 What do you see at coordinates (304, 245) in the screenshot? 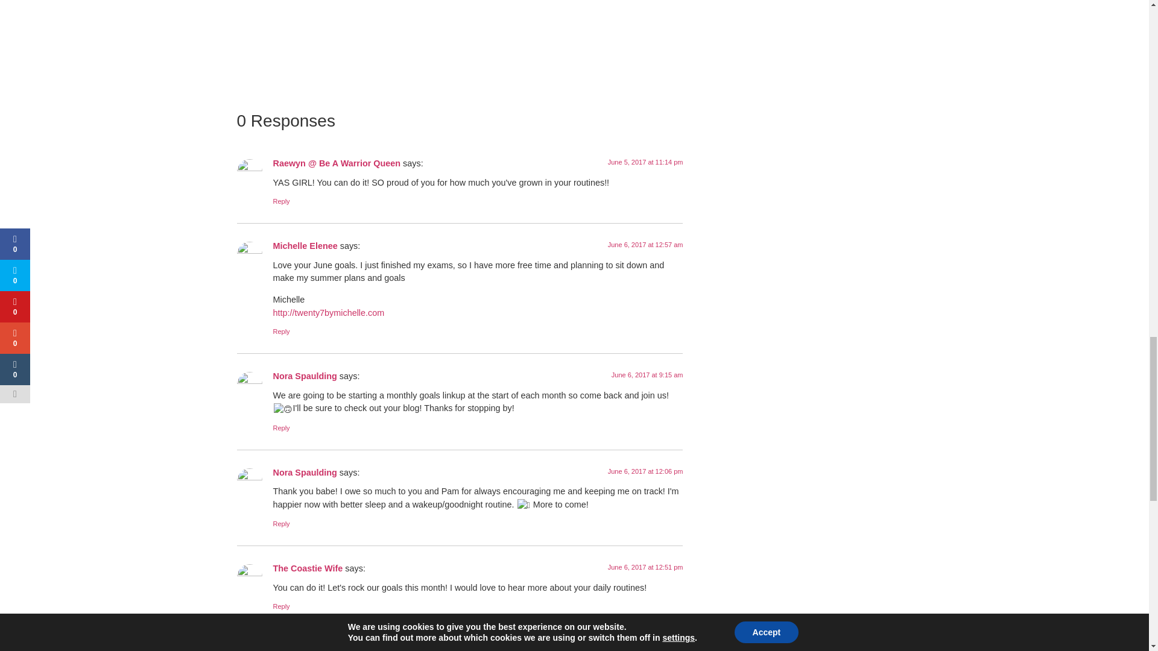
I see `Michelle Elenee` at bounding box center [304, 245].